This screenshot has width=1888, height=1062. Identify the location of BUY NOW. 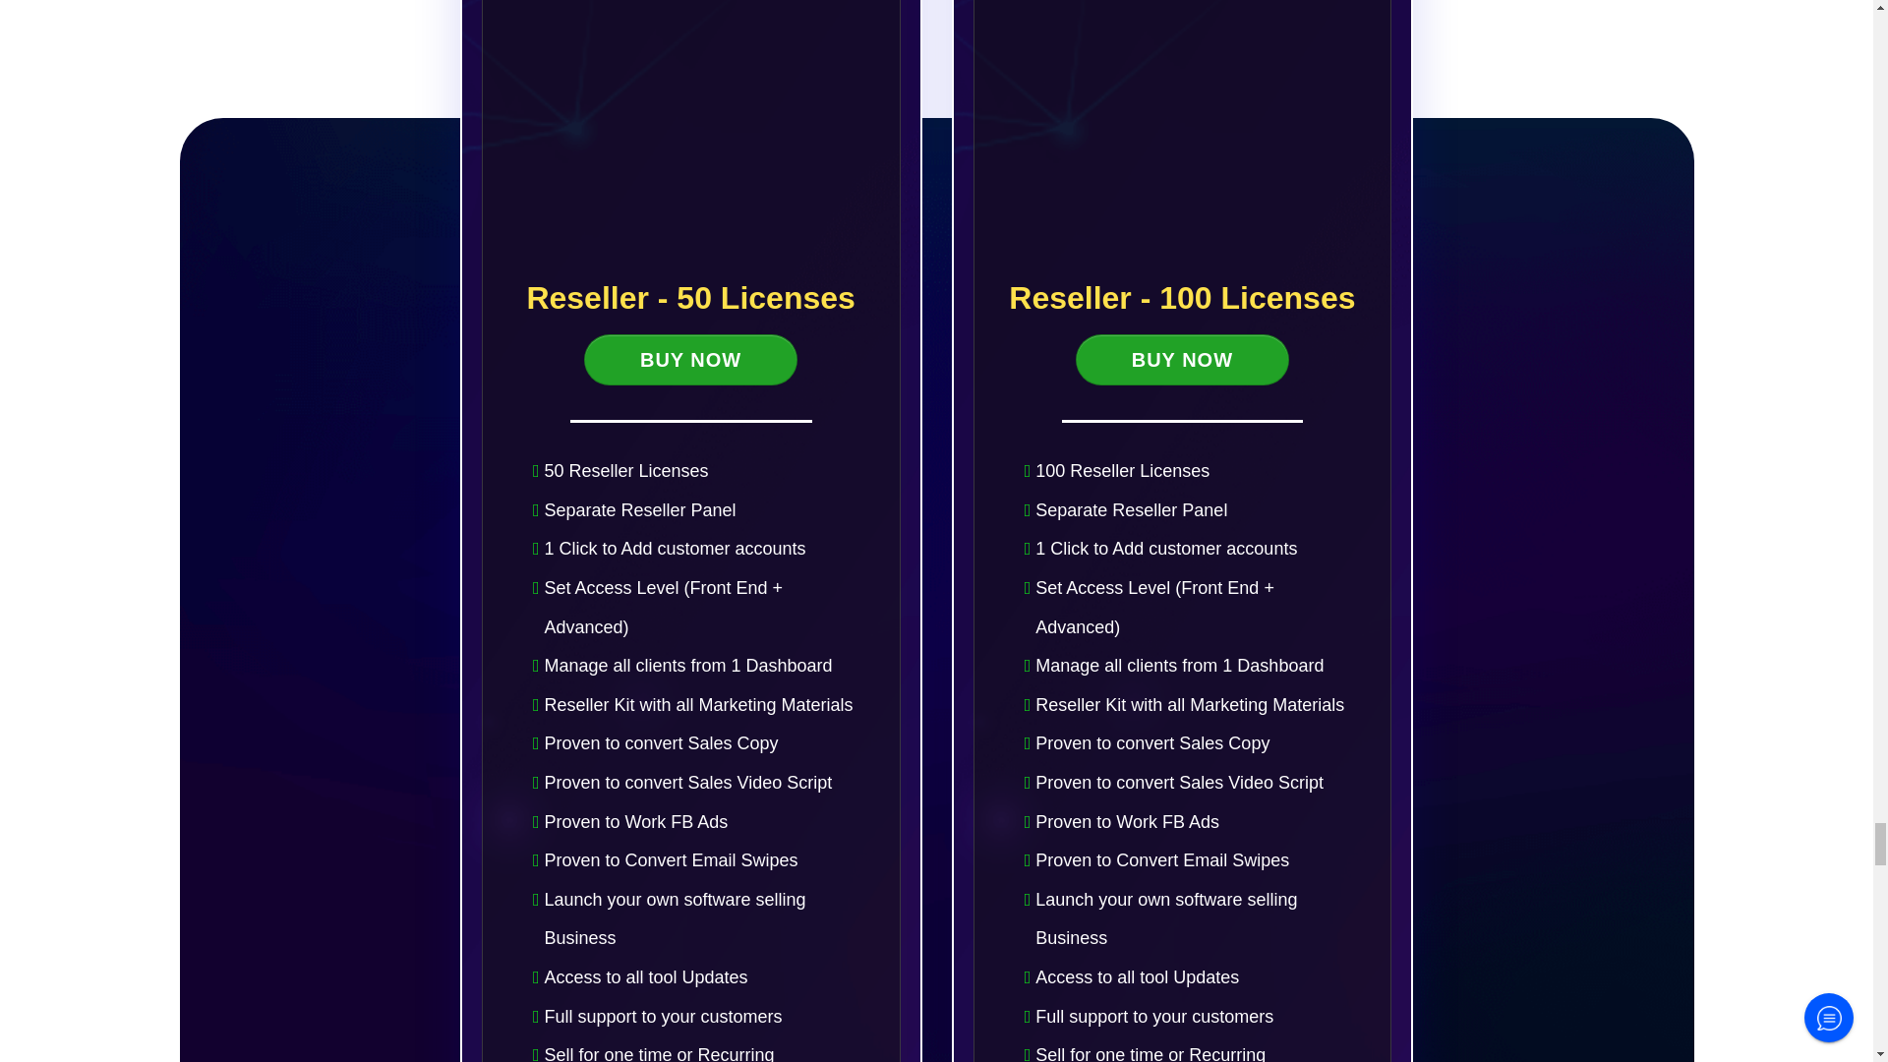
(1182, 360).